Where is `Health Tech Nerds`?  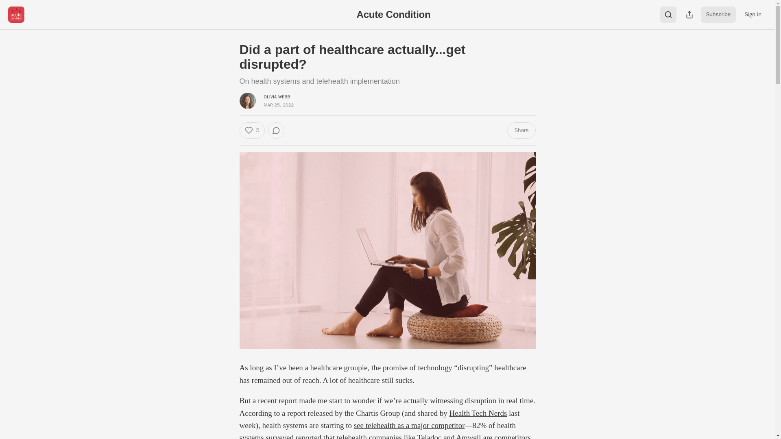
Health Tech Nerds is located at coordinates (478, 413).